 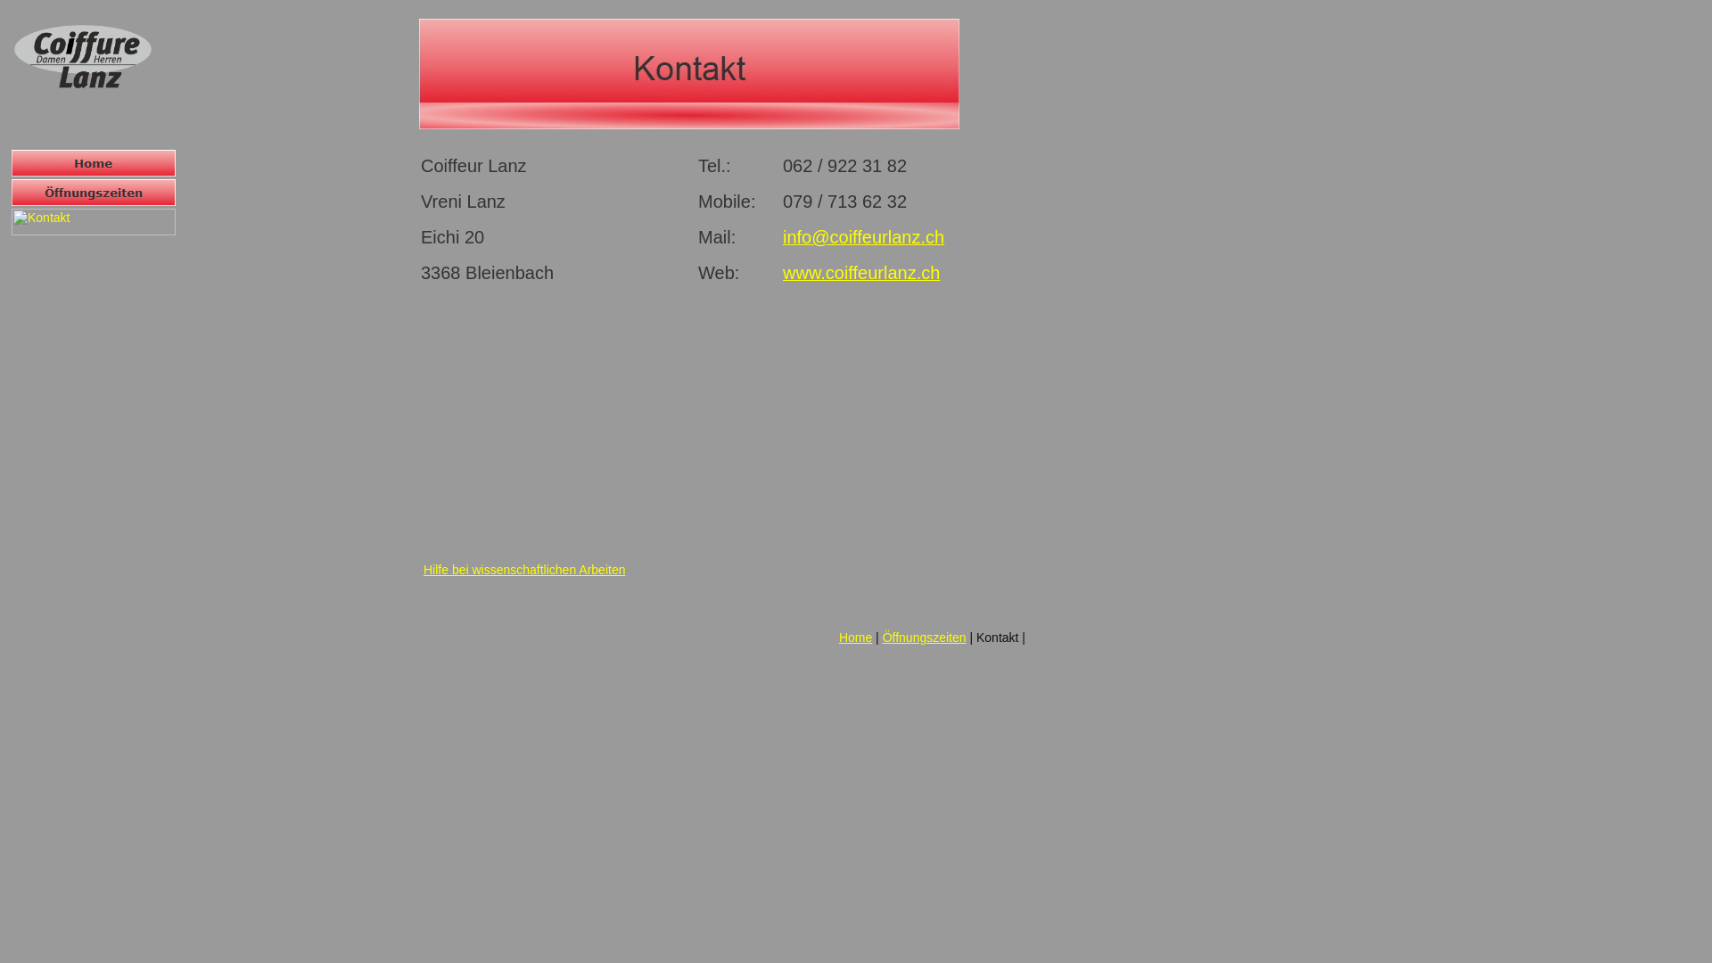 What do you see at coordinates (861, 275) in the screenshot?
I see `www.coiffeurlanz.ch` at bounding box center [861, 275].